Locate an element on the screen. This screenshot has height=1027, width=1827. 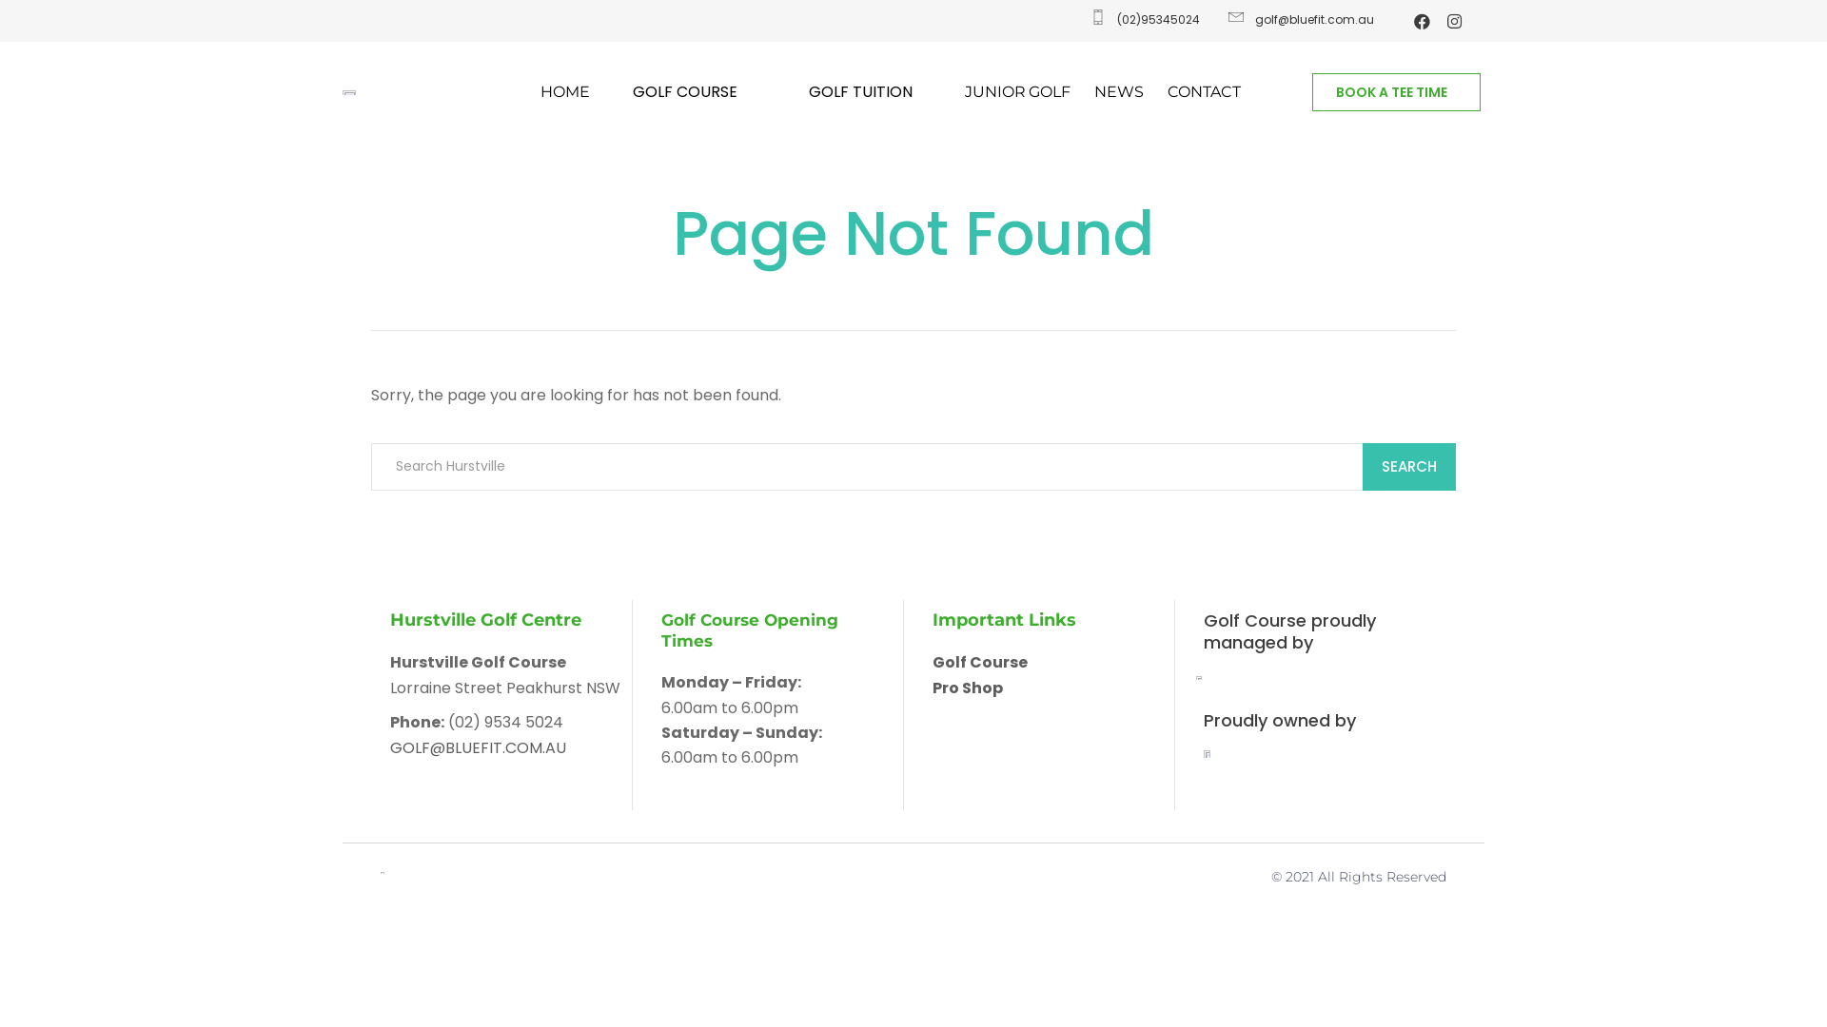
JUNIOR GOLF is located at coordinates (1017, 92).